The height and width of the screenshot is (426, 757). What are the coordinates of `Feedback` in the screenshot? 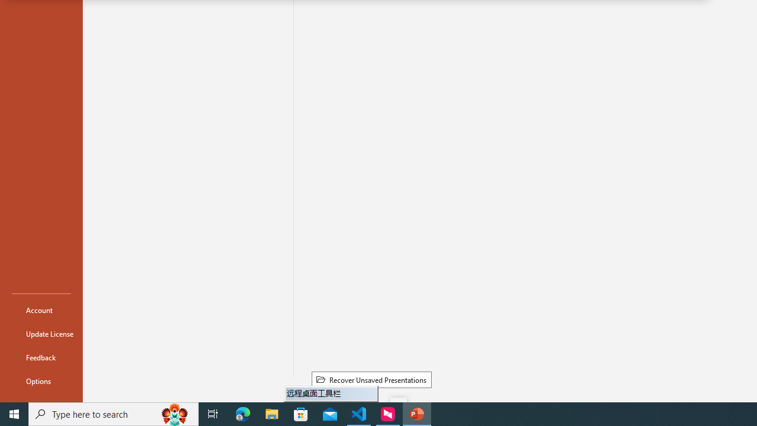 It's located at (41, 357).